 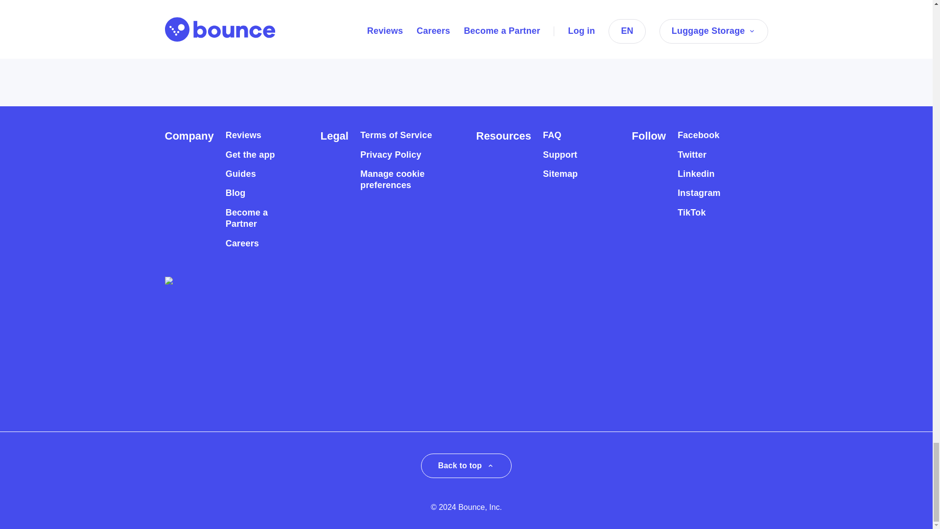 I want to click on Get the app, so click(x=250, y=155).